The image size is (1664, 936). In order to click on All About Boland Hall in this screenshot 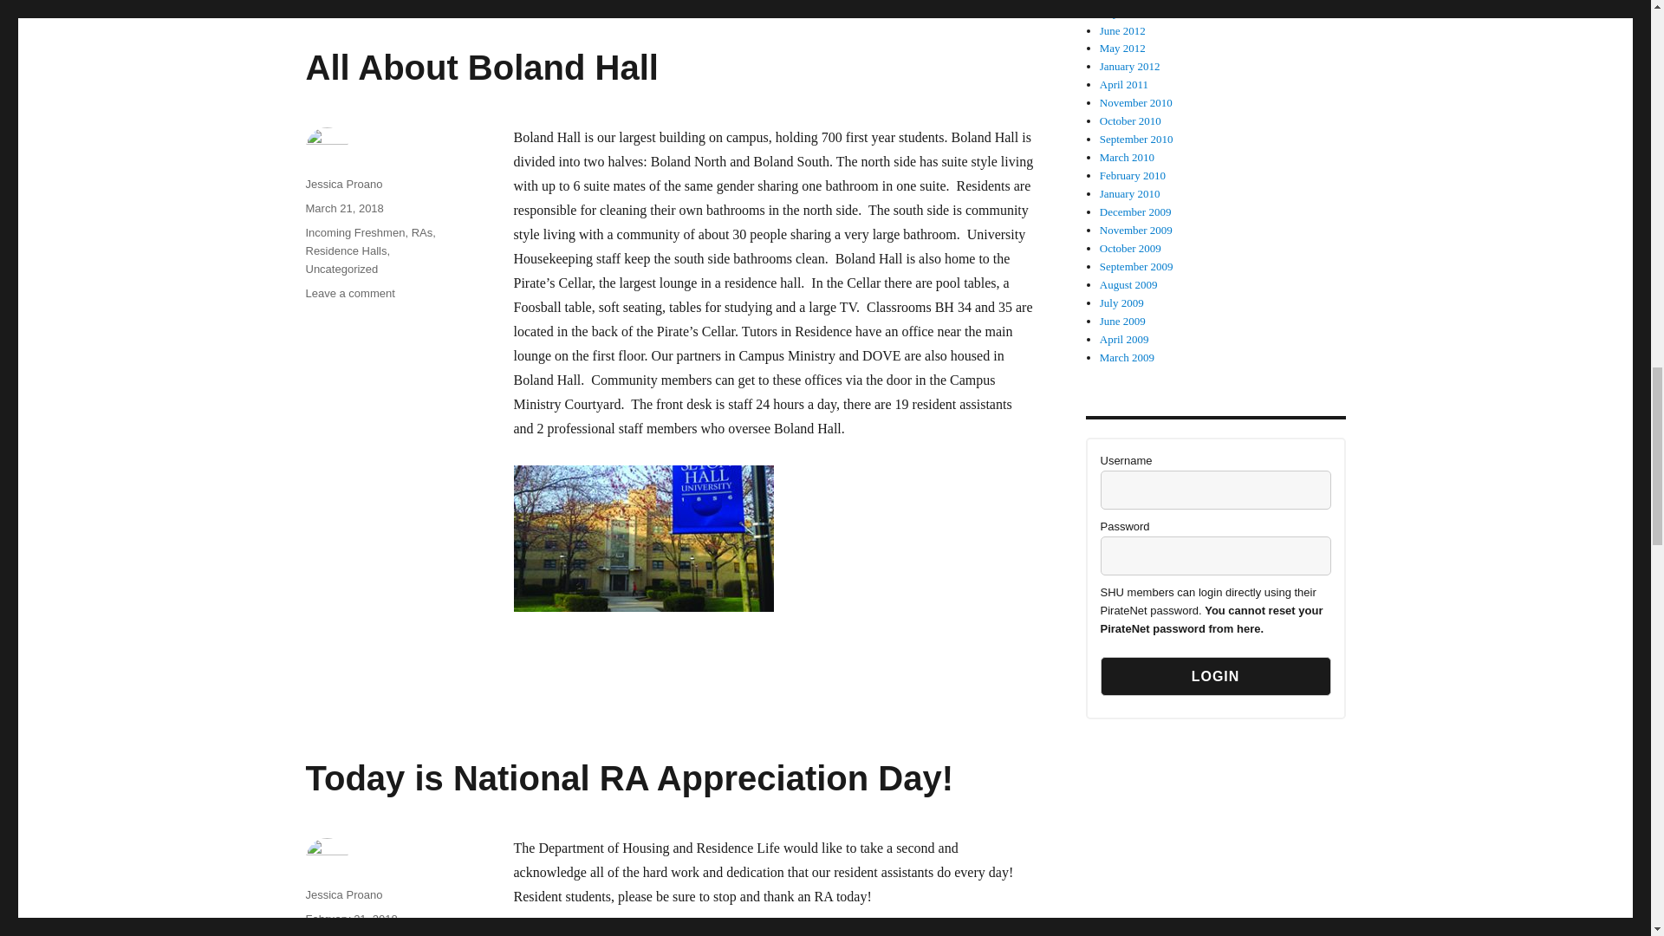, I will do `click(341, 269)`.